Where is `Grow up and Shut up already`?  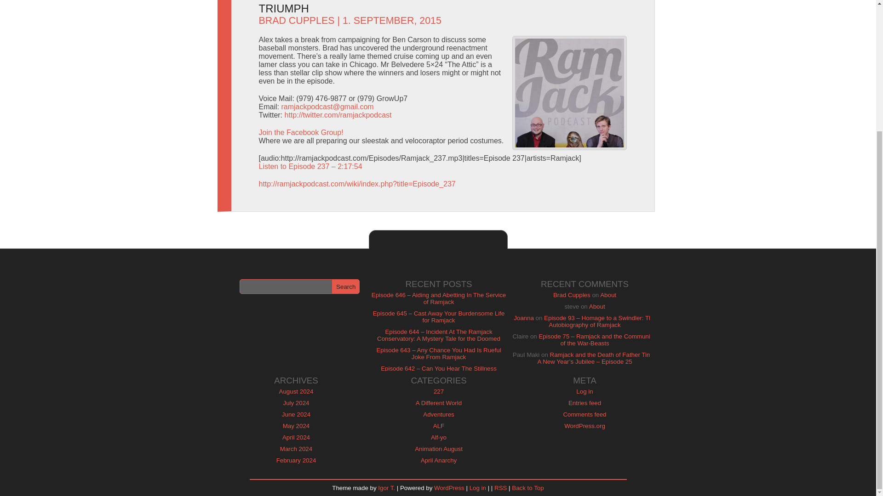
Grow up and Shut up already is located at coordinates (569, 93).